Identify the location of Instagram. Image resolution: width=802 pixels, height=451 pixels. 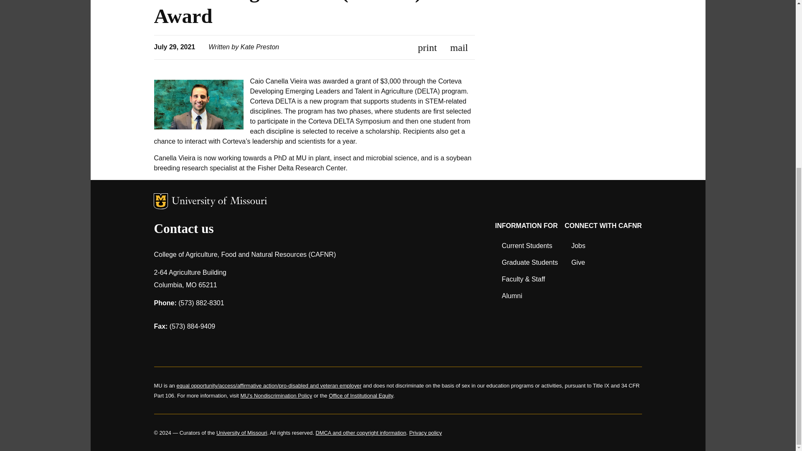
(183, 346).